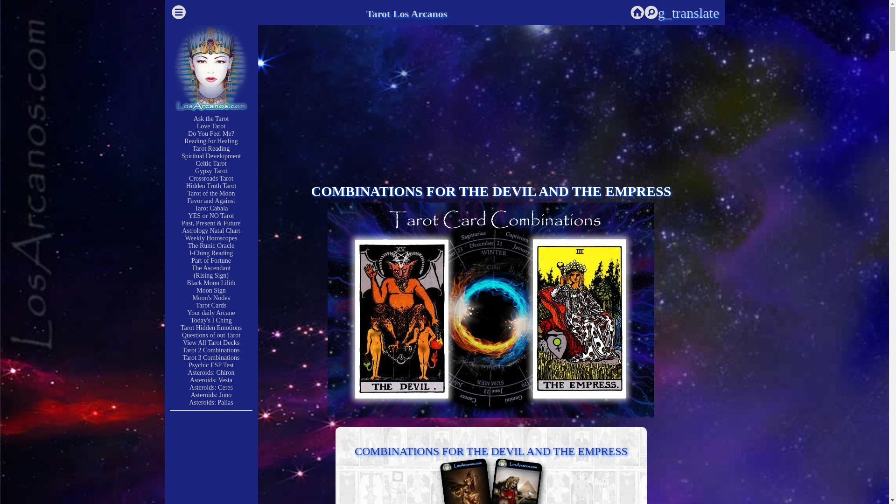 Image resolution: width=896 pixels, height=504 pixels. I want to click on YES or NO Tarot, so click(211, 216).